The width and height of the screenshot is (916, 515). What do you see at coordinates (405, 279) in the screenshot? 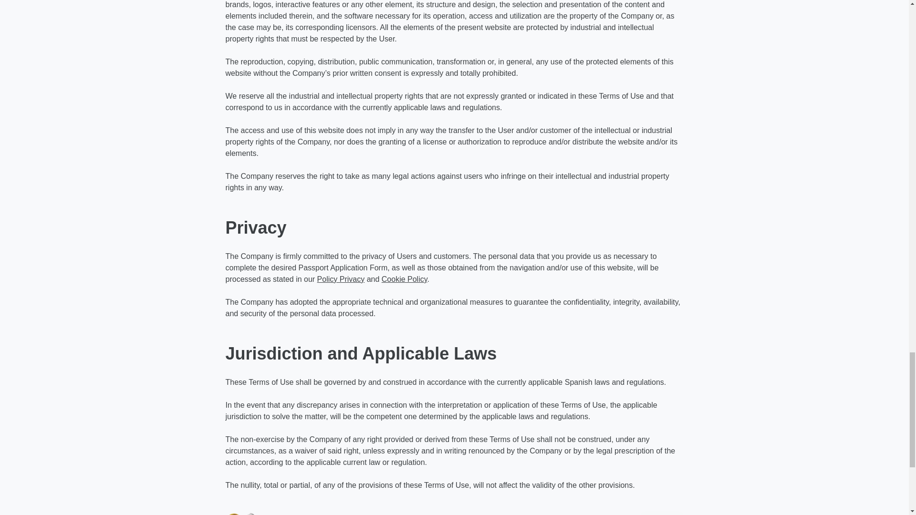
I see `Cookie Policy` at bounding box center [405, 279].